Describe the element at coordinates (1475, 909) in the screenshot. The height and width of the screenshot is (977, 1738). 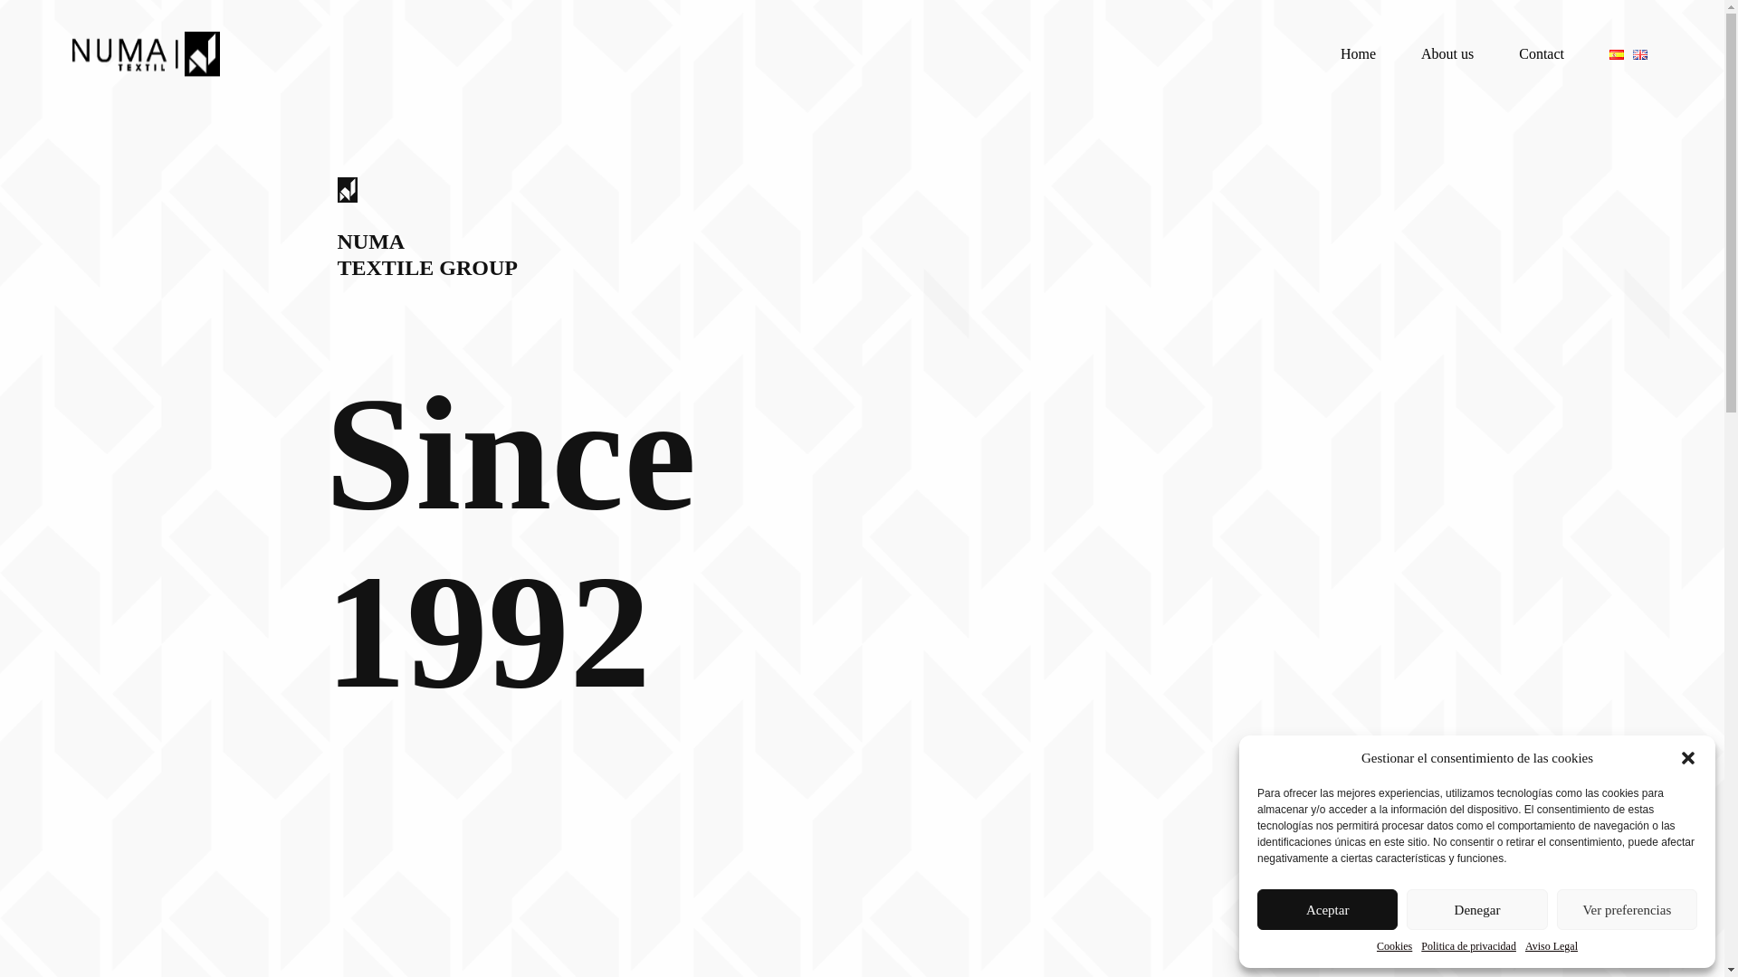
I see `Denegar` at that location.